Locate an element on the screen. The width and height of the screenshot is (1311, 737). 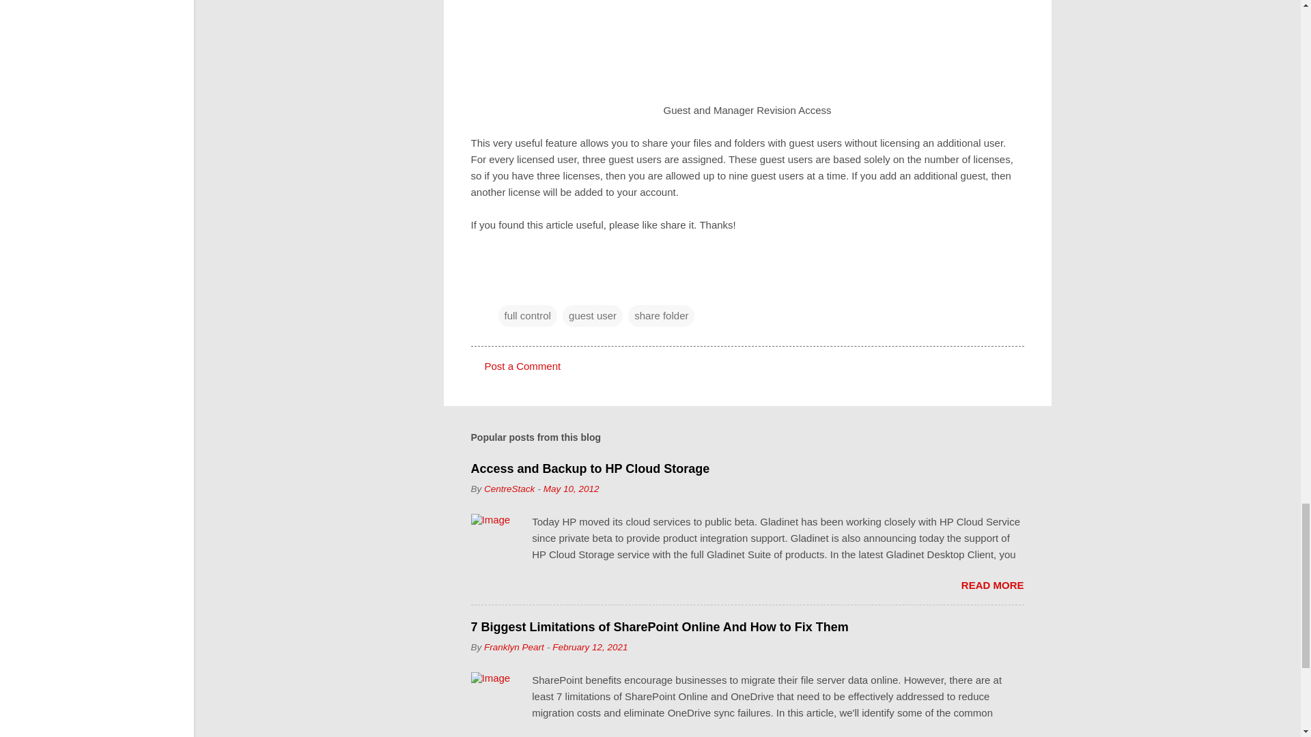
READ MORE is located at coordinates (992, 585).